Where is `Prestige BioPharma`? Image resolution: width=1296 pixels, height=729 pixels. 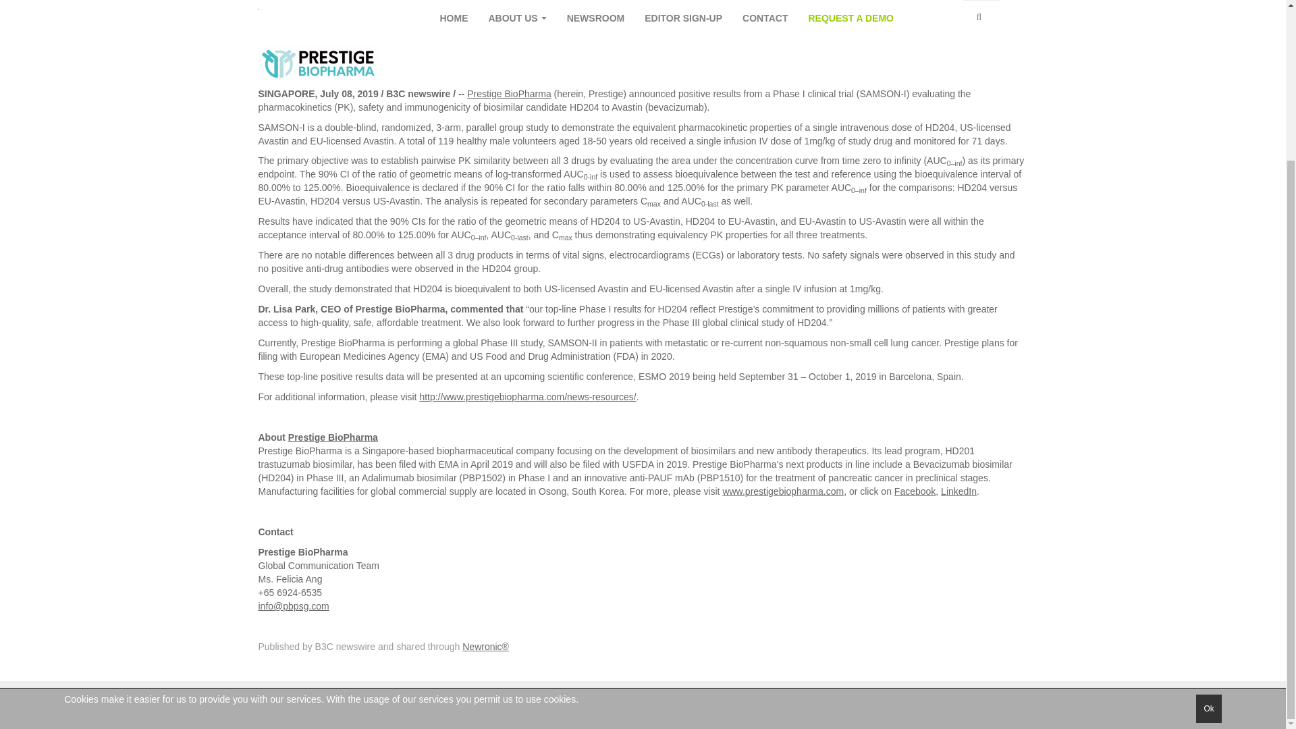 Prestige BioPharma is located at coordinates (333, 437).